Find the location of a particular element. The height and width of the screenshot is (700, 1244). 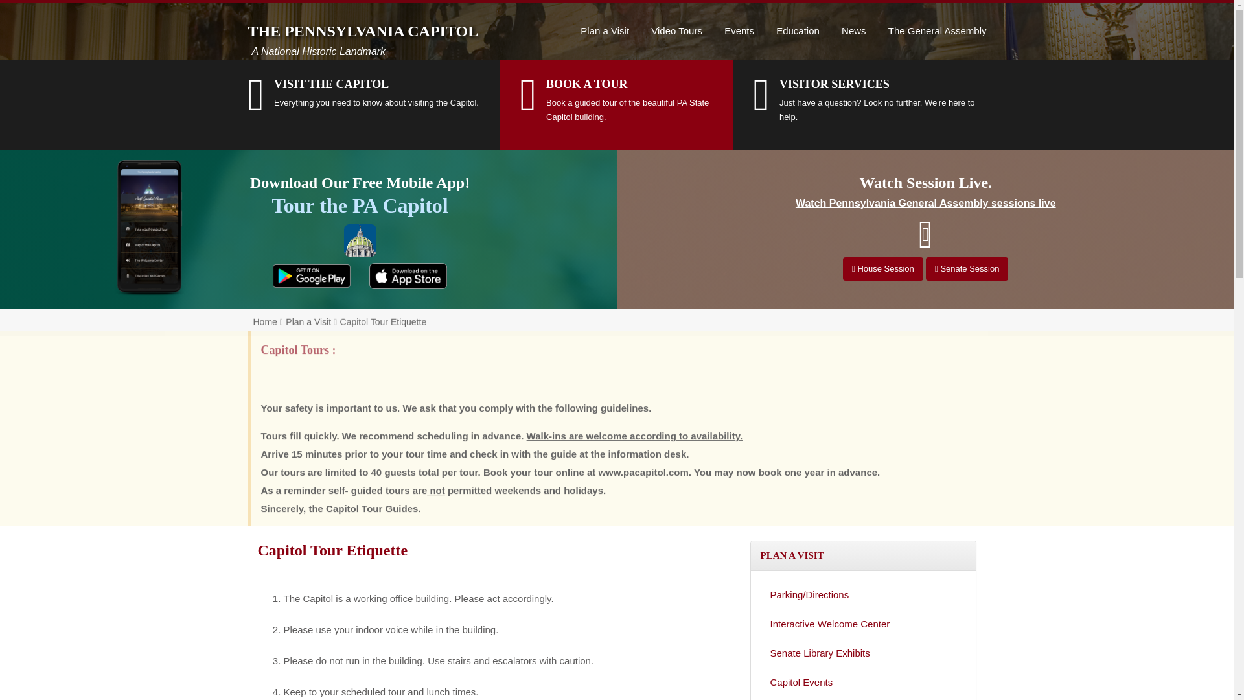

Events is located at coordinates (739, 18).